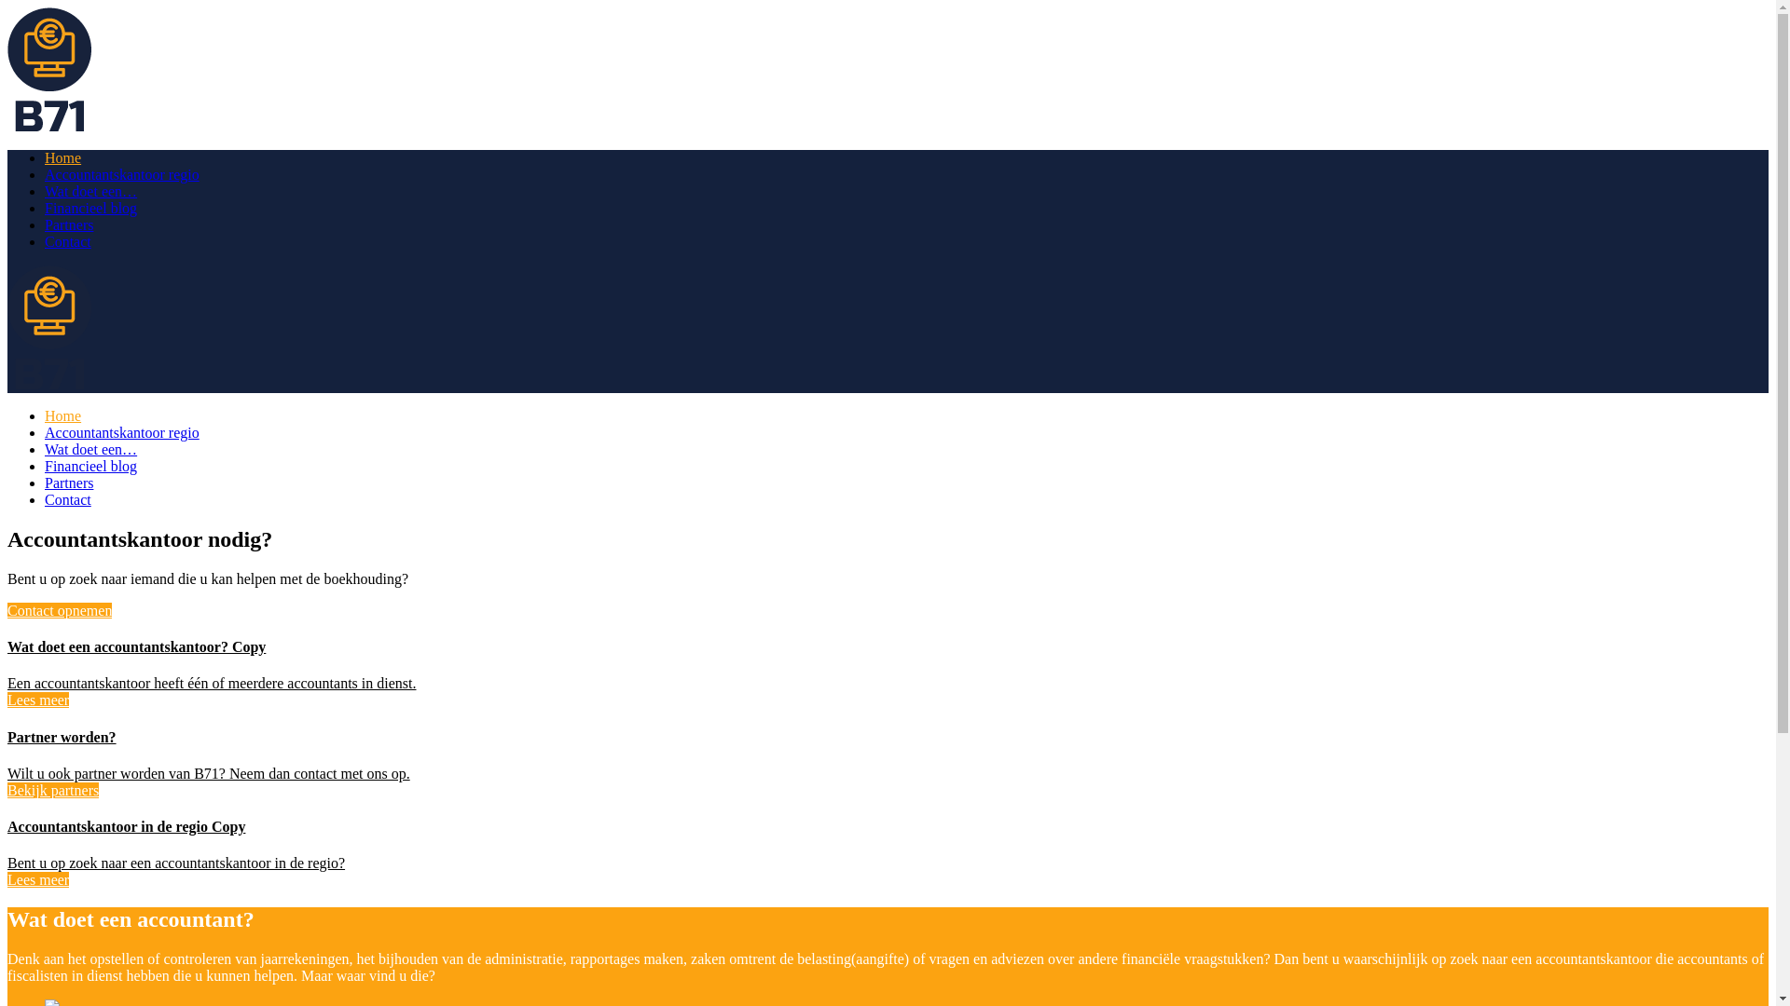 The height and width of the screenshot is (1006, 1790). Describe the element at coordinates (53, 790) in the screenshot. I see `Bekijk partners` at that location.